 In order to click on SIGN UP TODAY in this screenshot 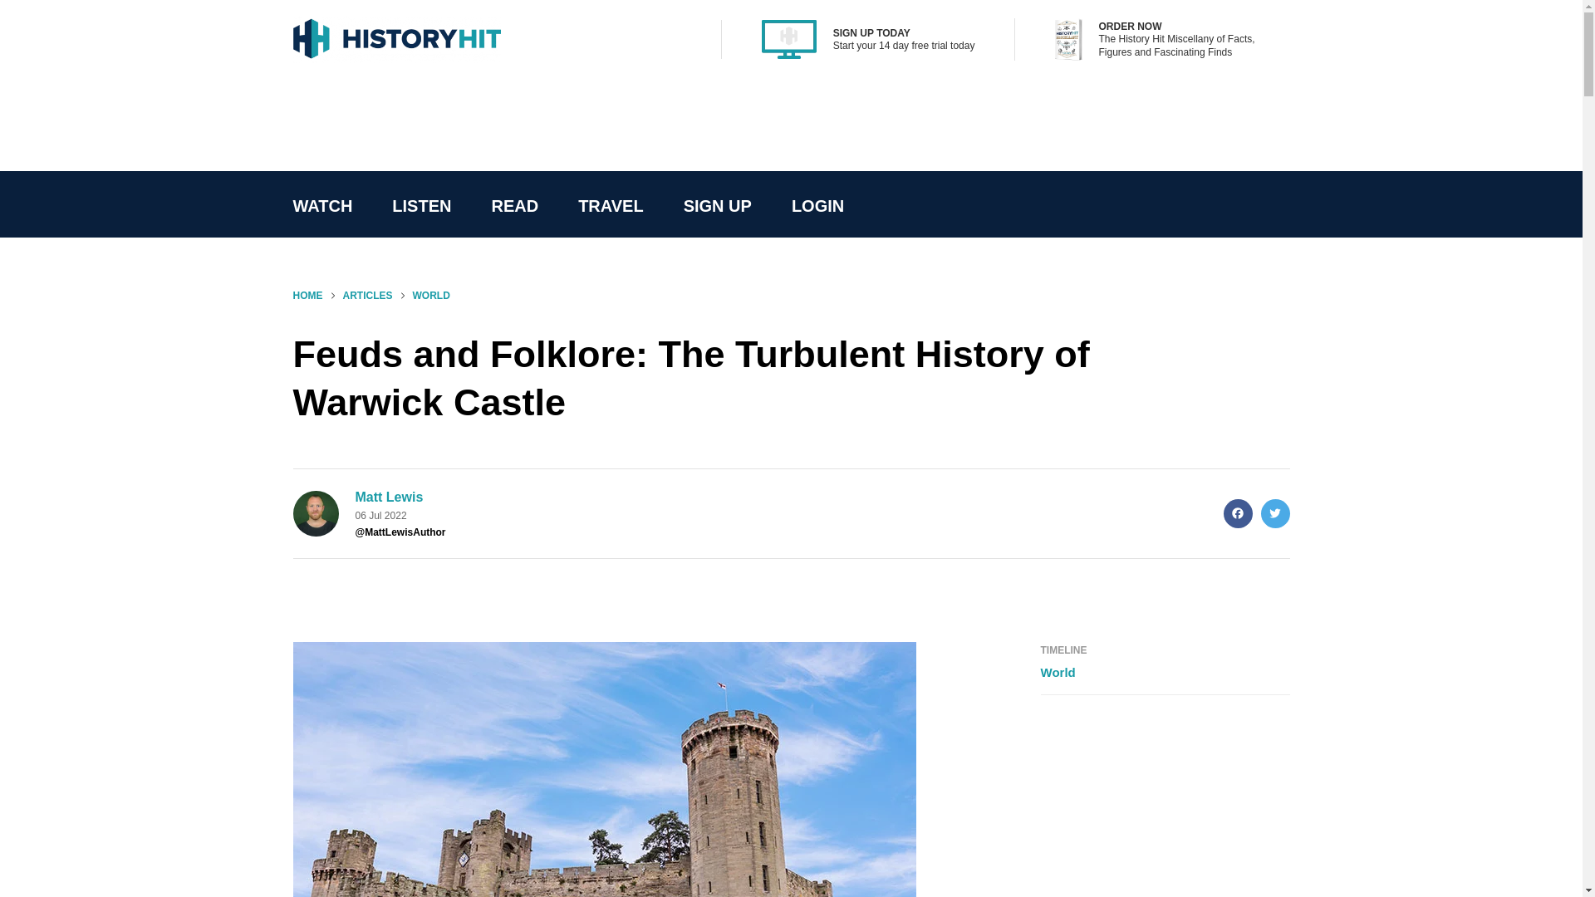, I will do `click(871, 33)`.